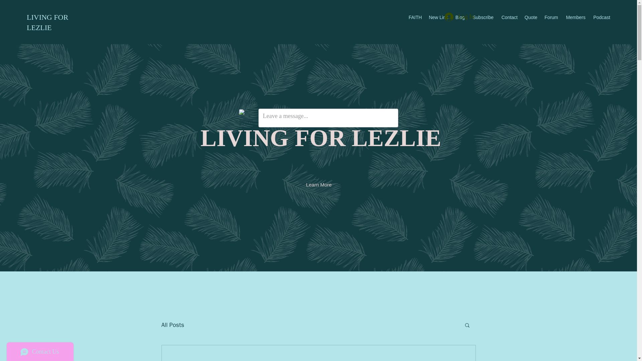 The width and height of the screenshot is (642, 361). Describe the element at coordinates (601, 17) in the screenshot. I see `Podcast` at that location.